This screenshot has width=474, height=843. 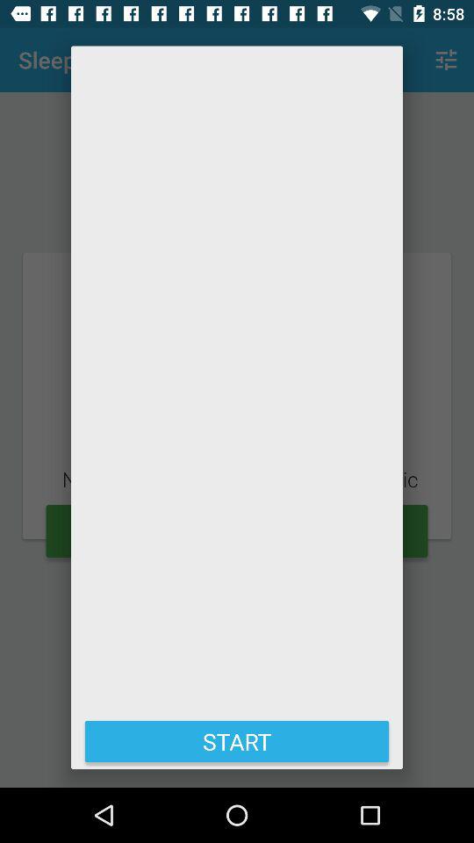 I want to click on click start item, so click(x=237, y=741).